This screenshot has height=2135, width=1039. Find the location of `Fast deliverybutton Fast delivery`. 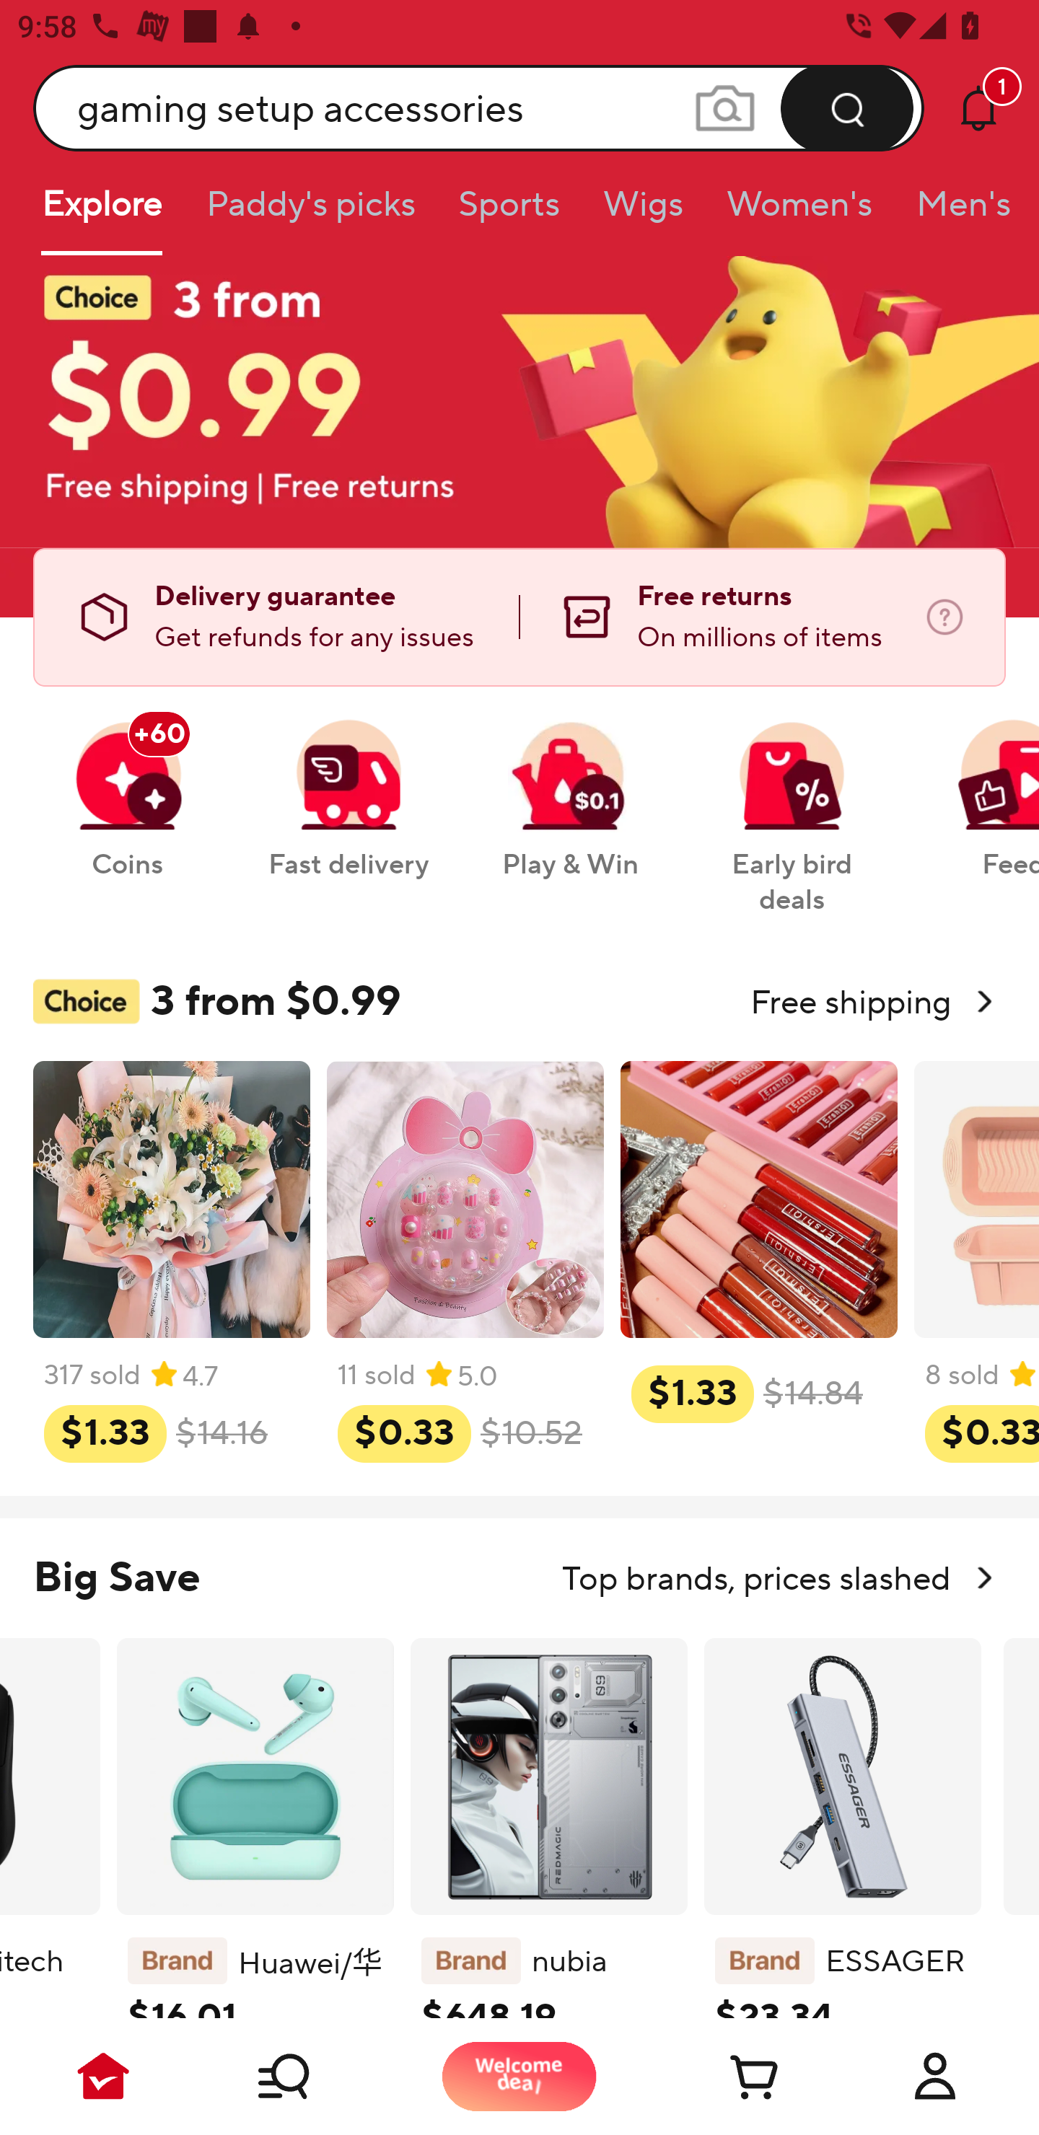

Fast deliverybutton Fast delivery is located at coordinates (348, 785).